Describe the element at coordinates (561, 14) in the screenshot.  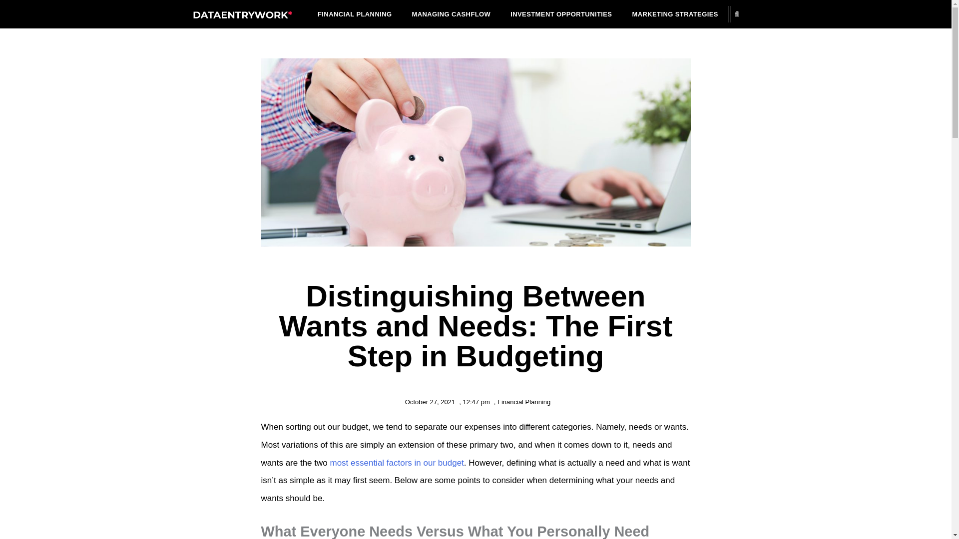
I see `INVESTMENT OPPORTUNITIES` at that location.